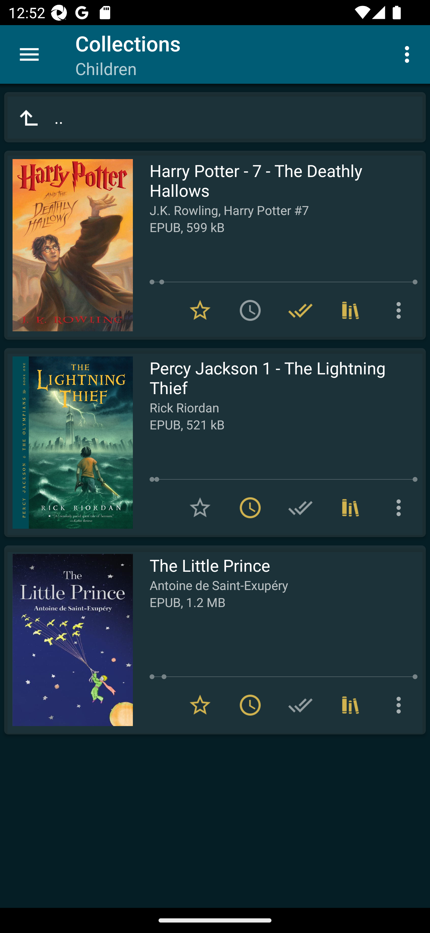 The height and width of the screenshot is (933, 430). I want to click on Menu, so click(29, 54).